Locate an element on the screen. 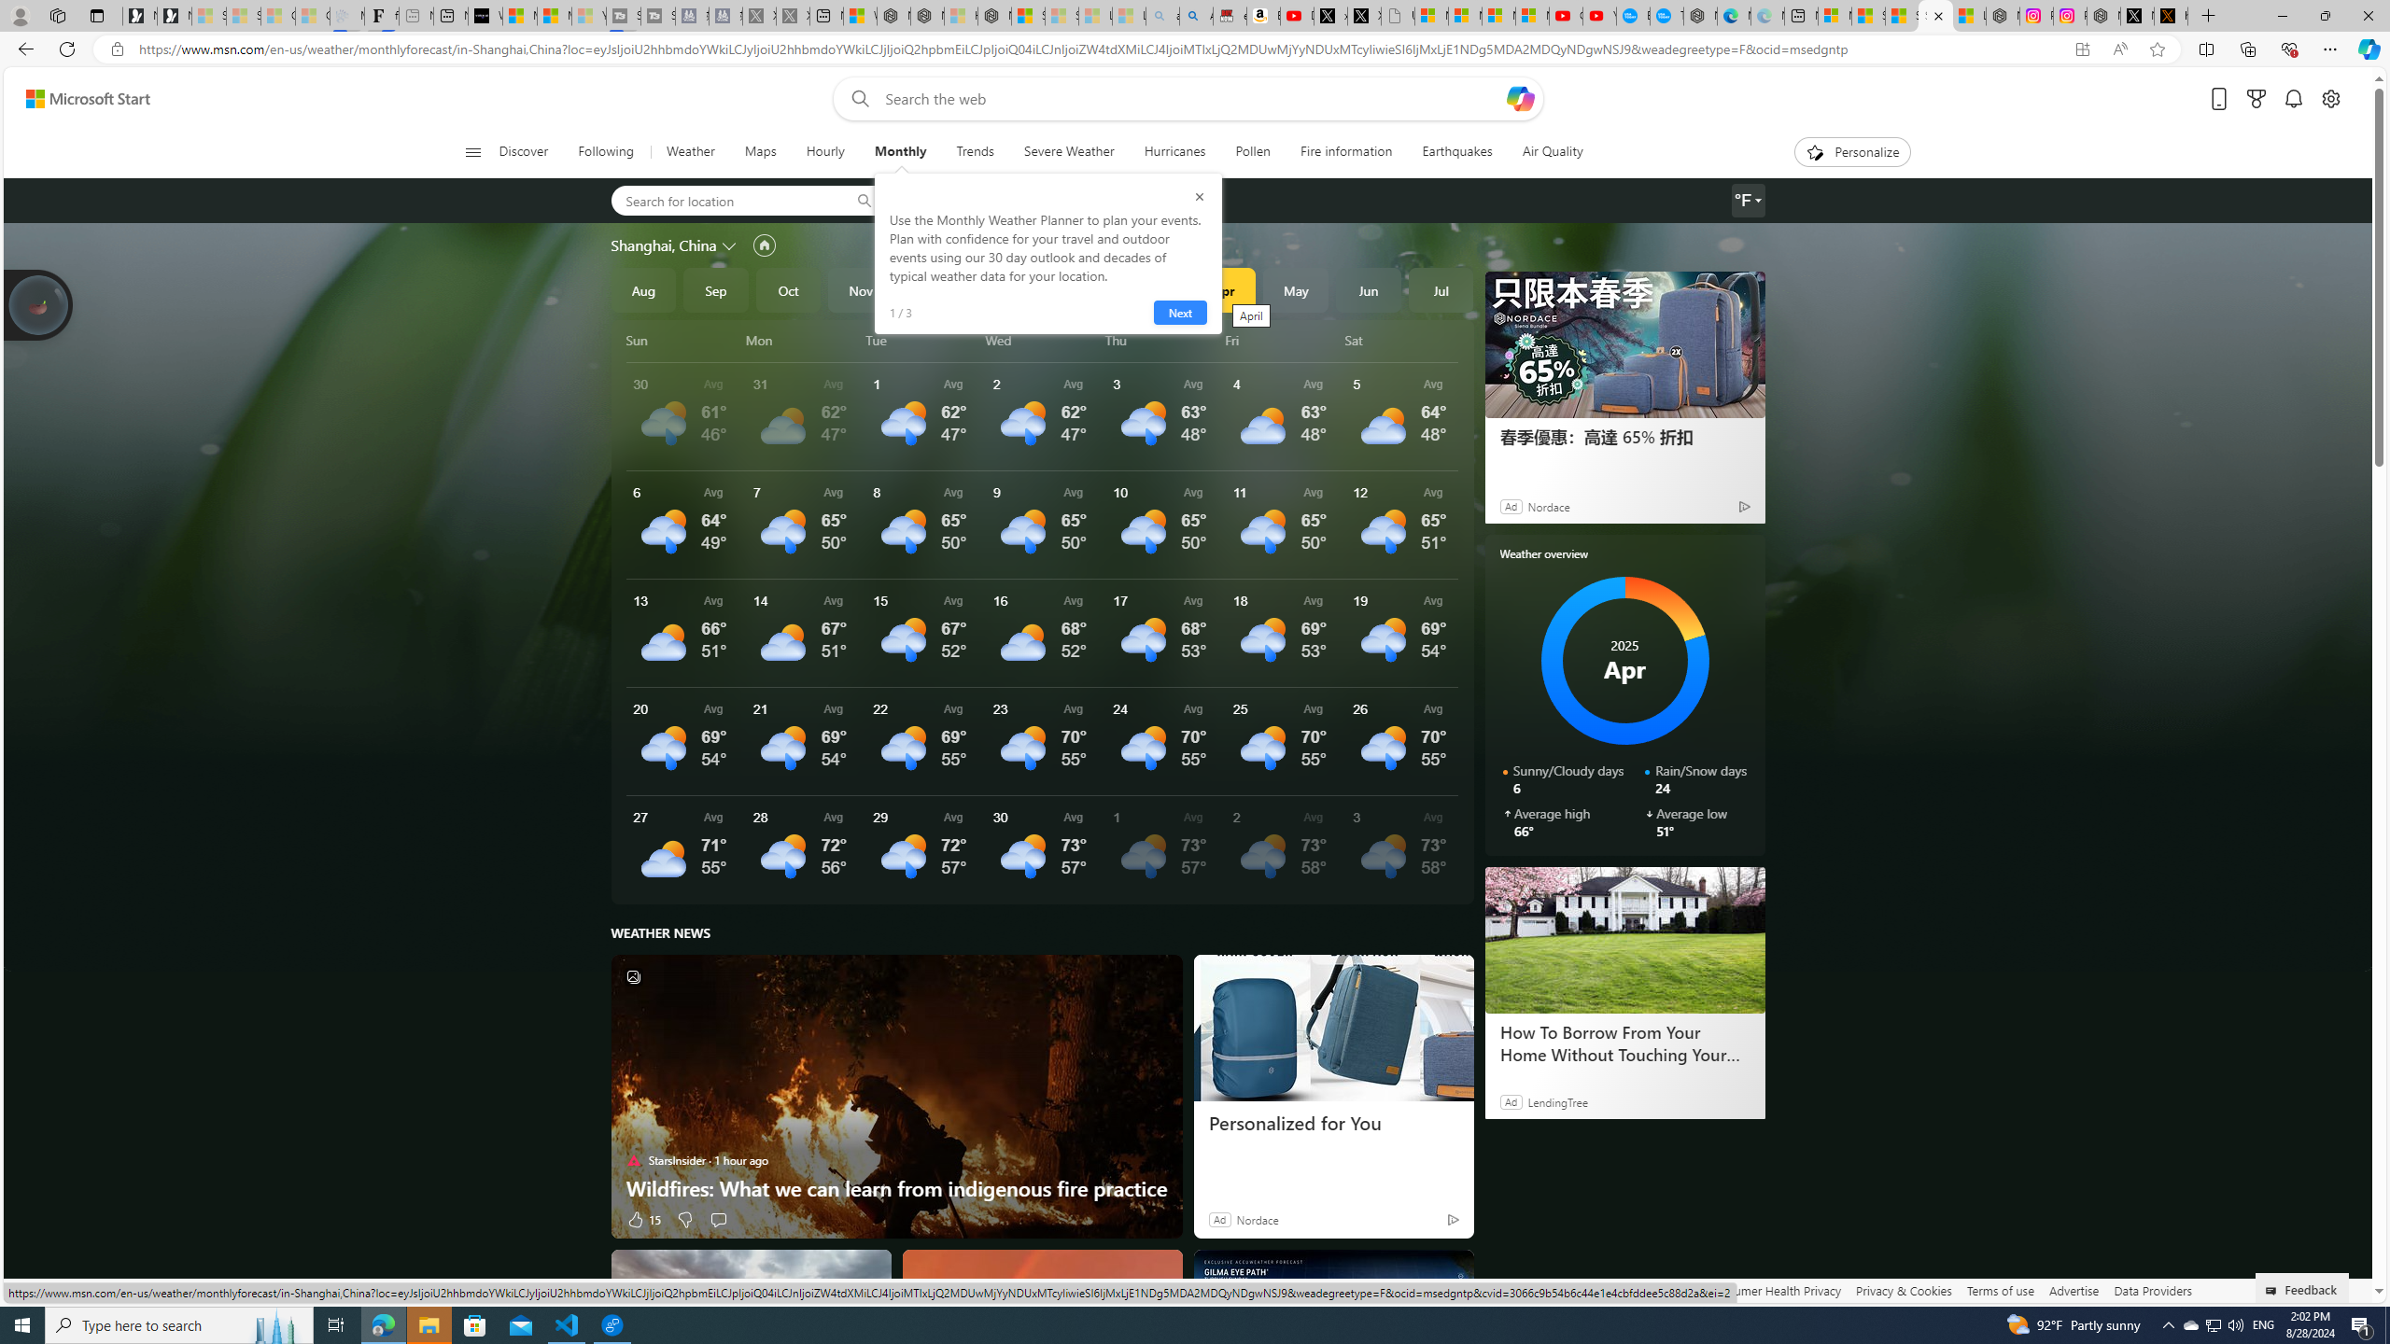 The width and height of the screenshot is (2390, 1344). Mar is located at coordinates (1150, 289).